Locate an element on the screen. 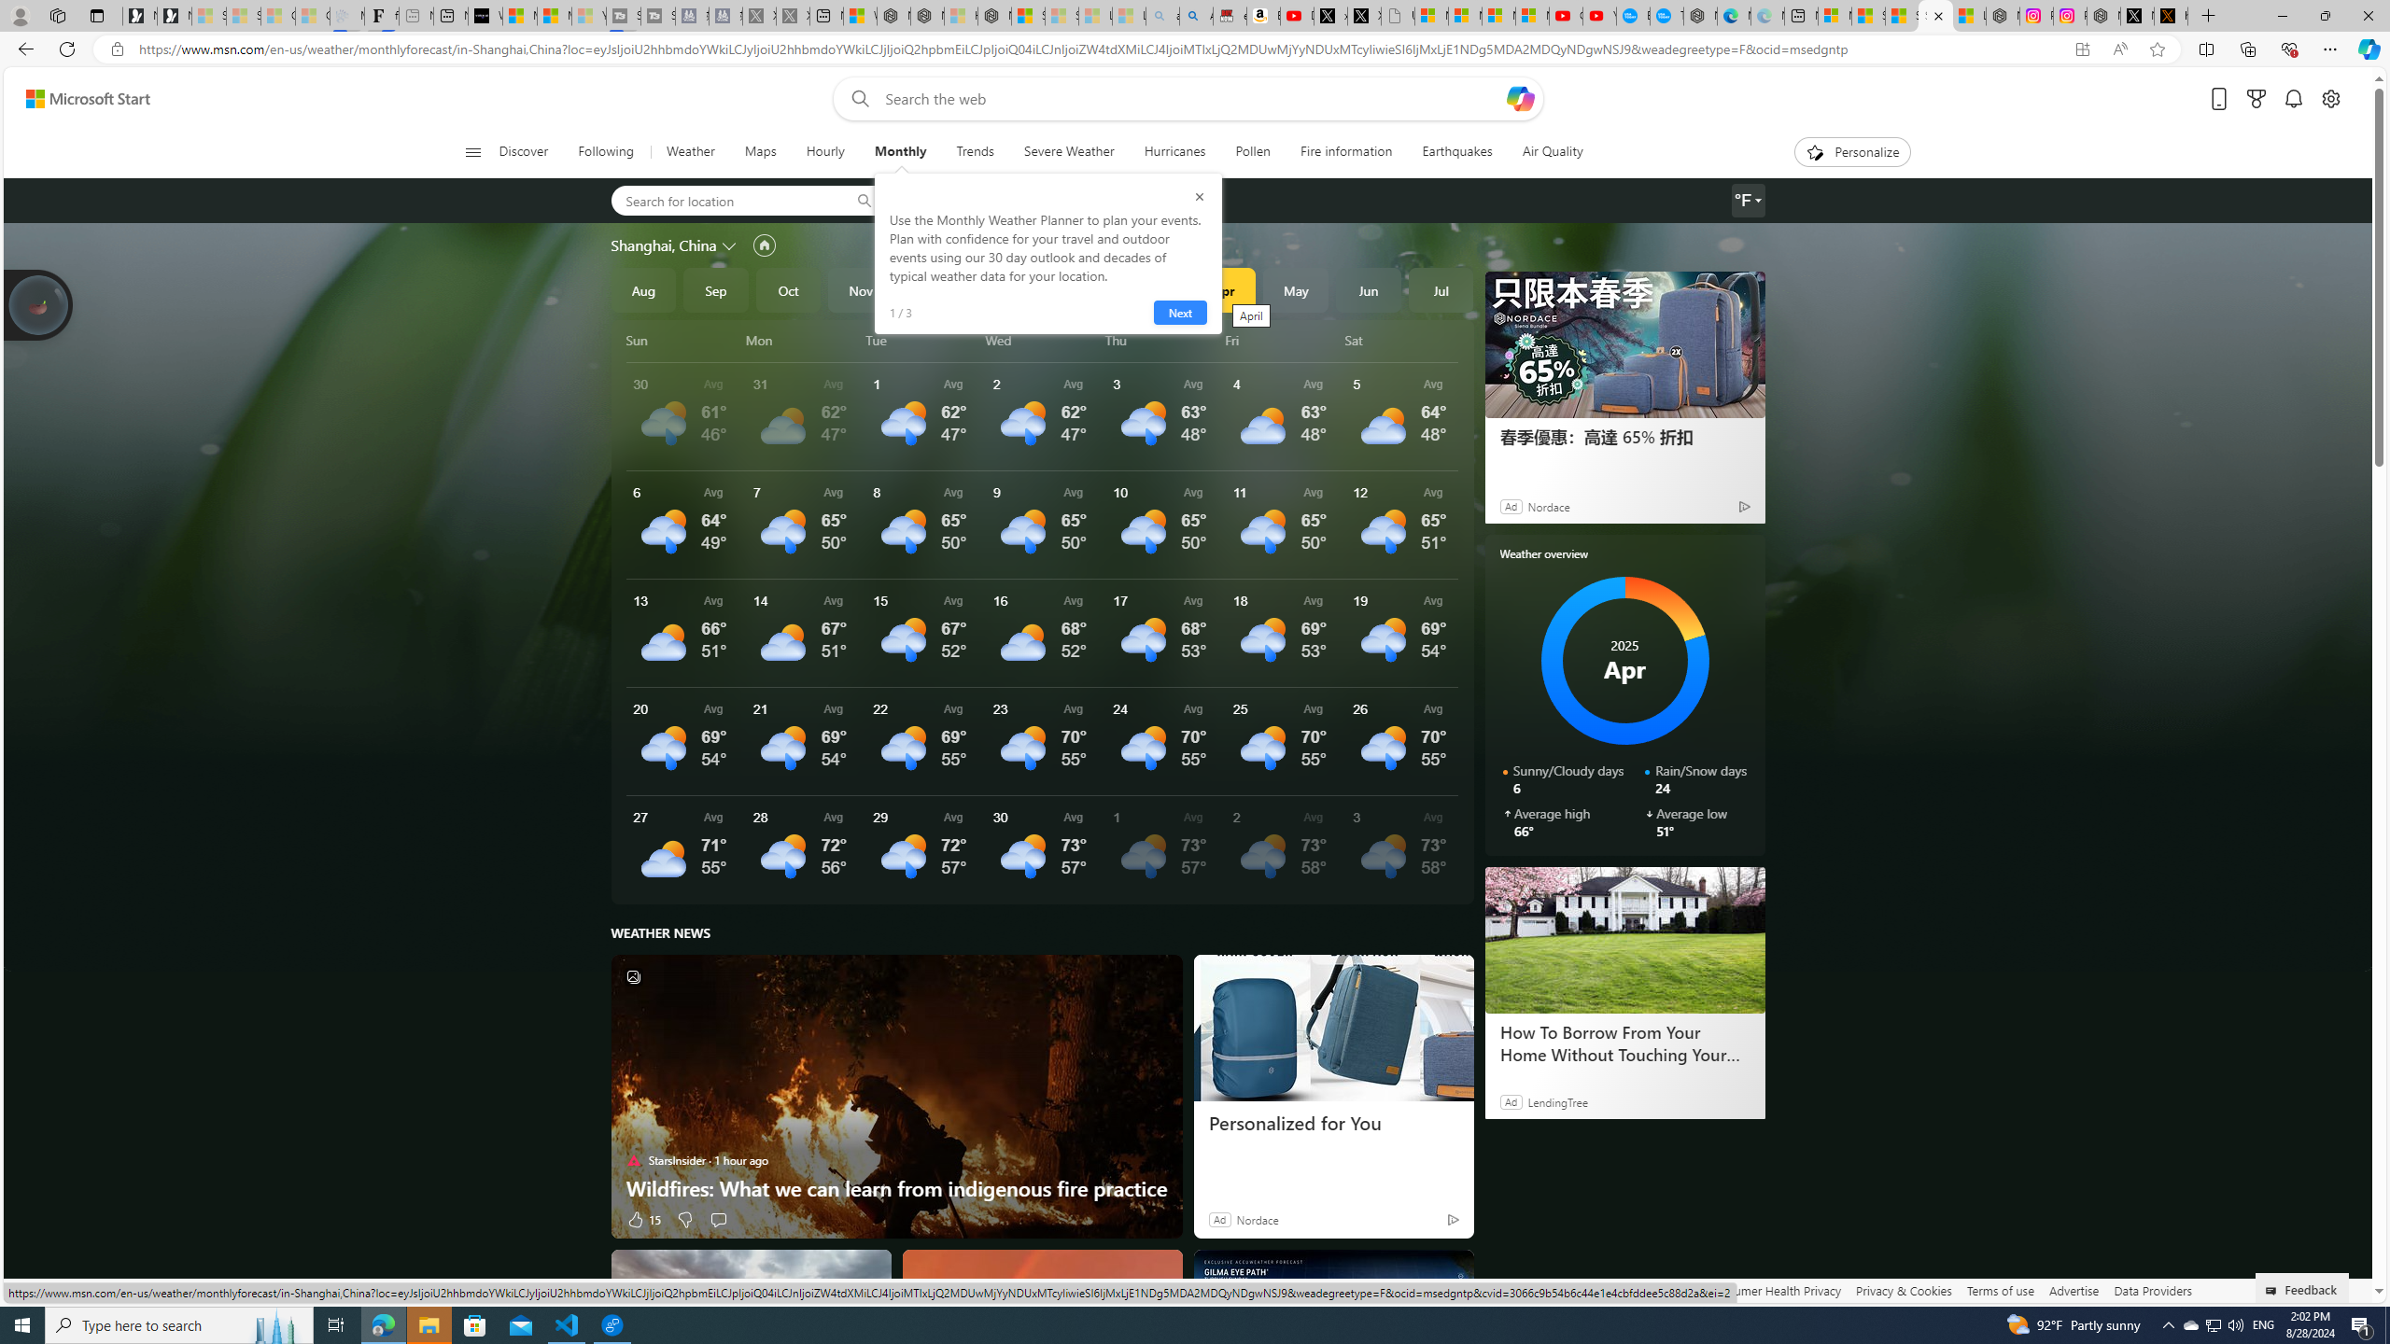 The width and height of the screenshot is (2390, 1344). Mar is located at coordinates (1150, 289).